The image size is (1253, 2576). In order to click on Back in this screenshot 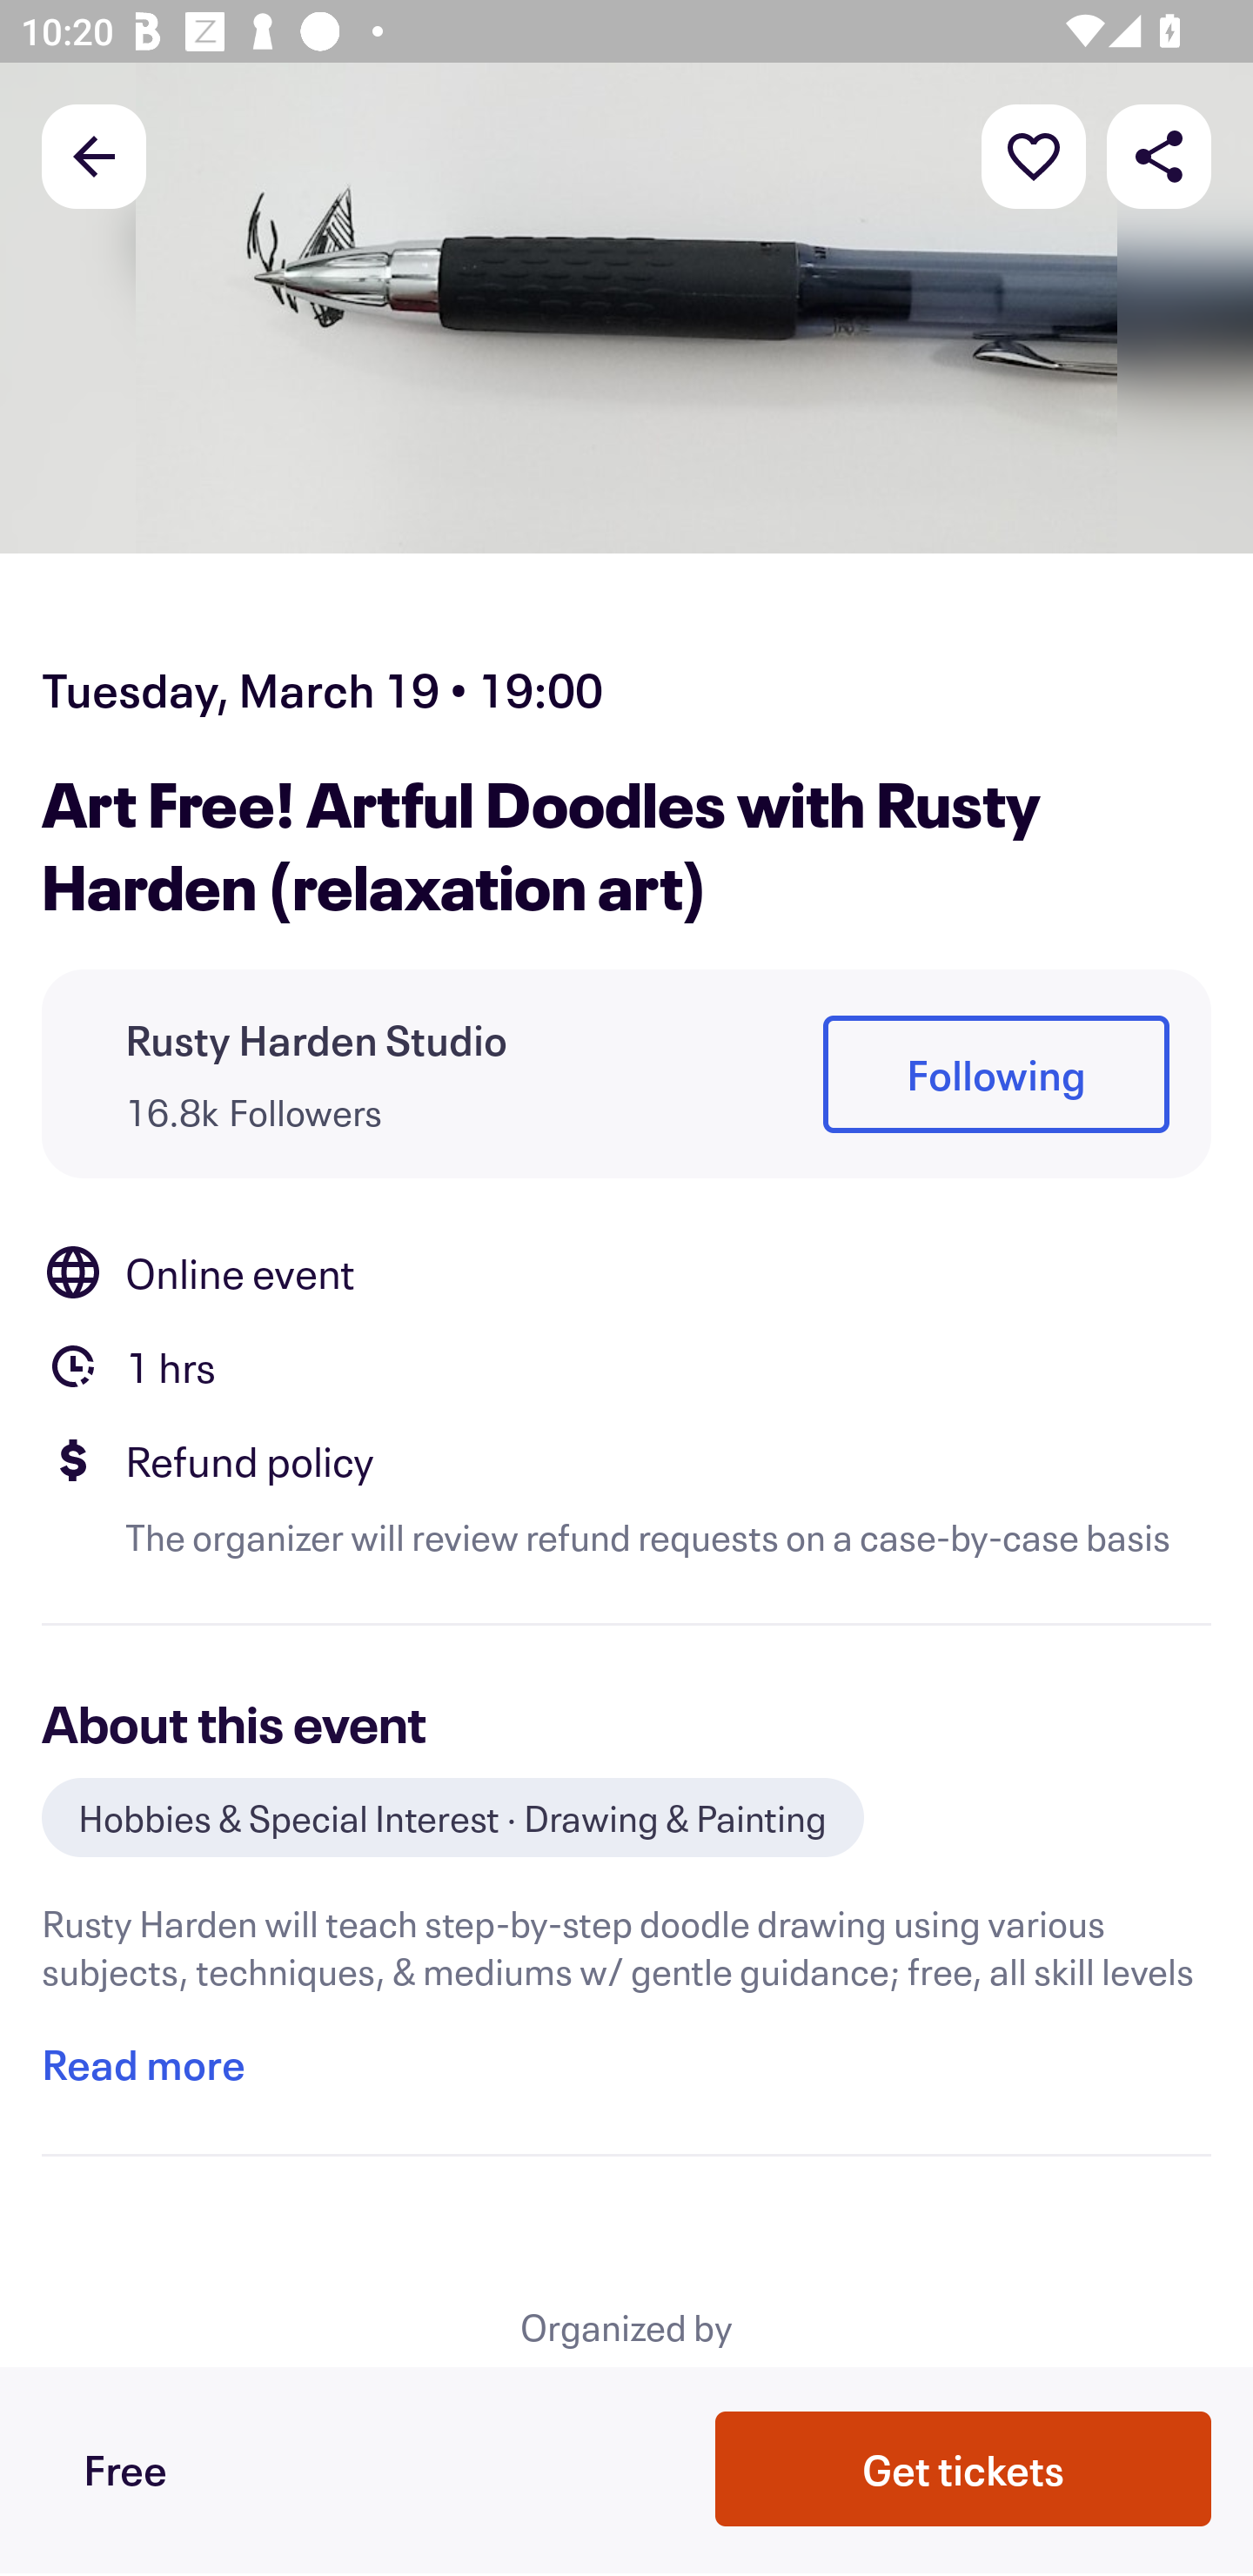, I will do `click(94, 155)`.